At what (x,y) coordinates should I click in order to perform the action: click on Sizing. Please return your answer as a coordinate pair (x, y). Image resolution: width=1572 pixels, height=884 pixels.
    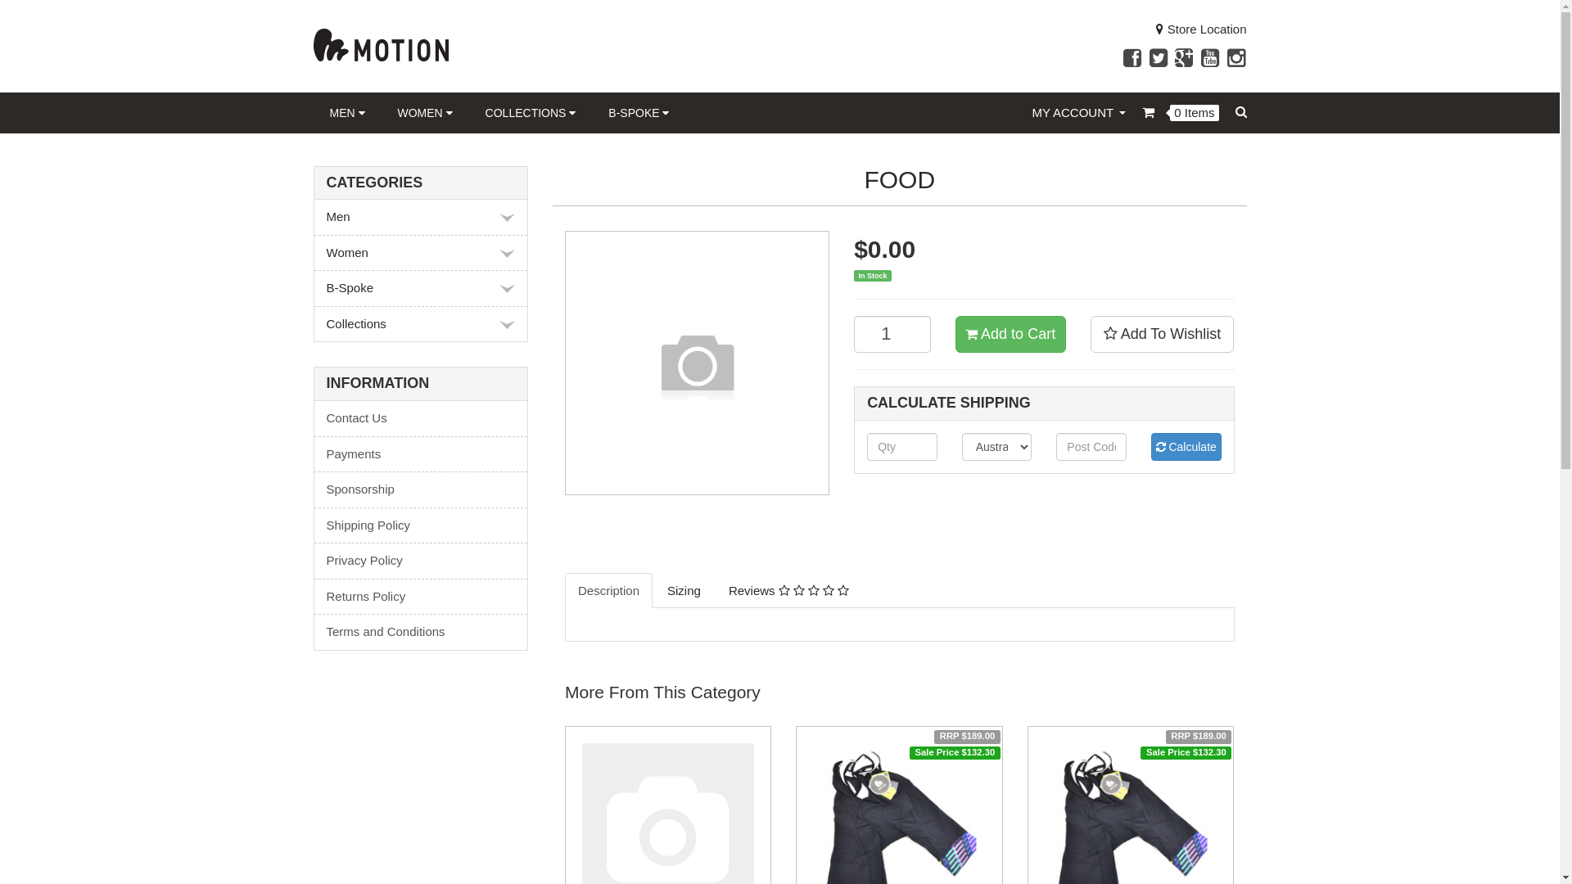
    Looking at the image, I should click on (684, 591).